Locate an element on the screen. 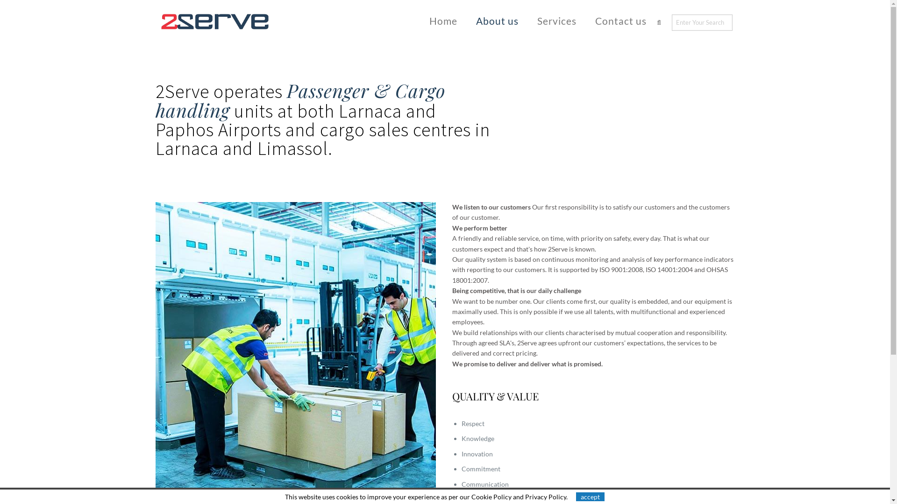 The width and height of the screenshot is (897, 504). About us is located at coordinates (497, 21).